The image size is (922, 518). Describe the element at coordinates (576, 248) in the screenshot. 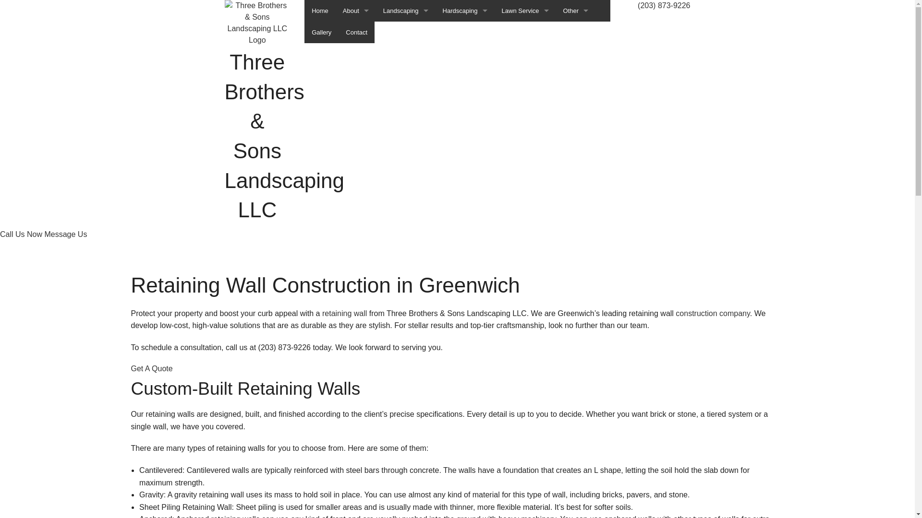

I see `Tree Removal` at that location.